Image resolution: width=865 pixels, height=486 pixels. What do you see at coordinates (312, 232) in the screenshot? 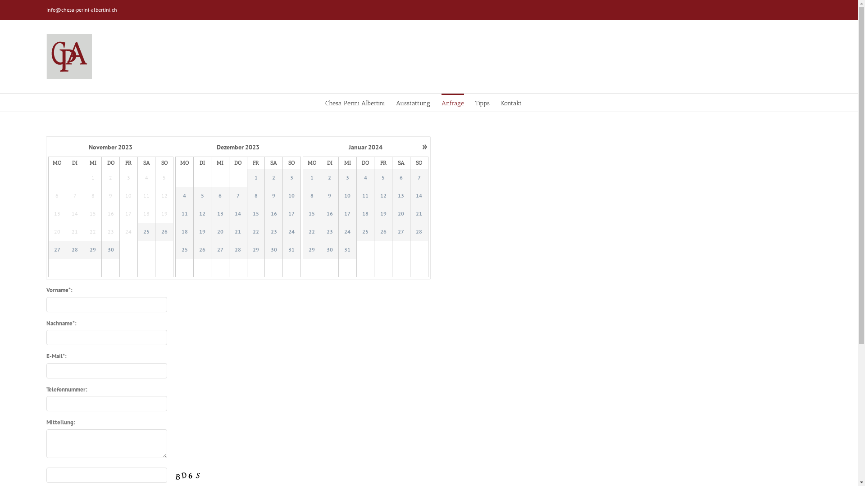
I see `22` at bounding box center [312, 232].